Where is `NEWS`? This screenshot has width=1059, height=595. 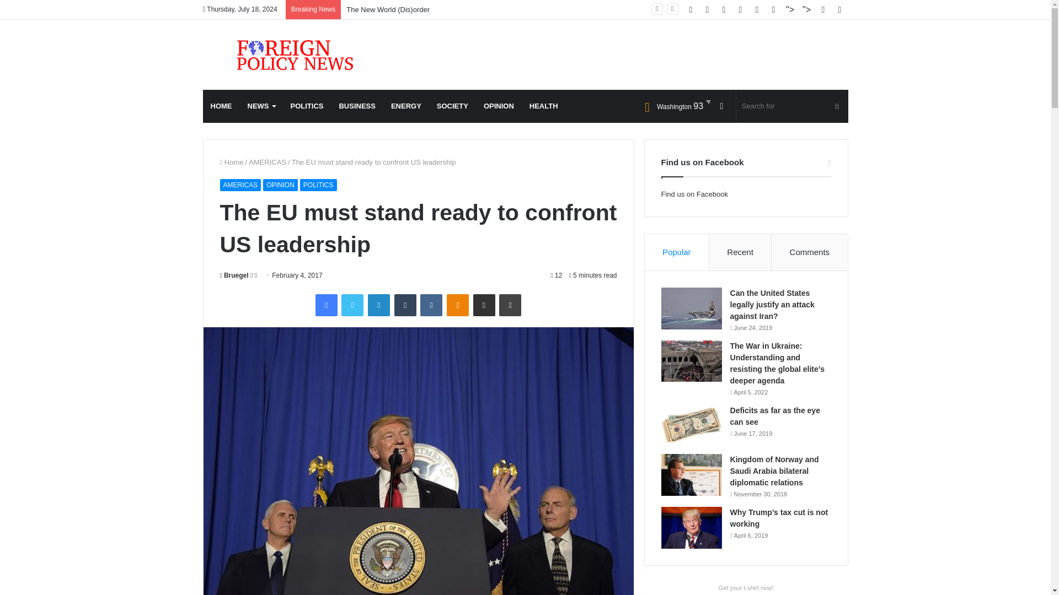
NEWS is located at coordinates (260, 106).